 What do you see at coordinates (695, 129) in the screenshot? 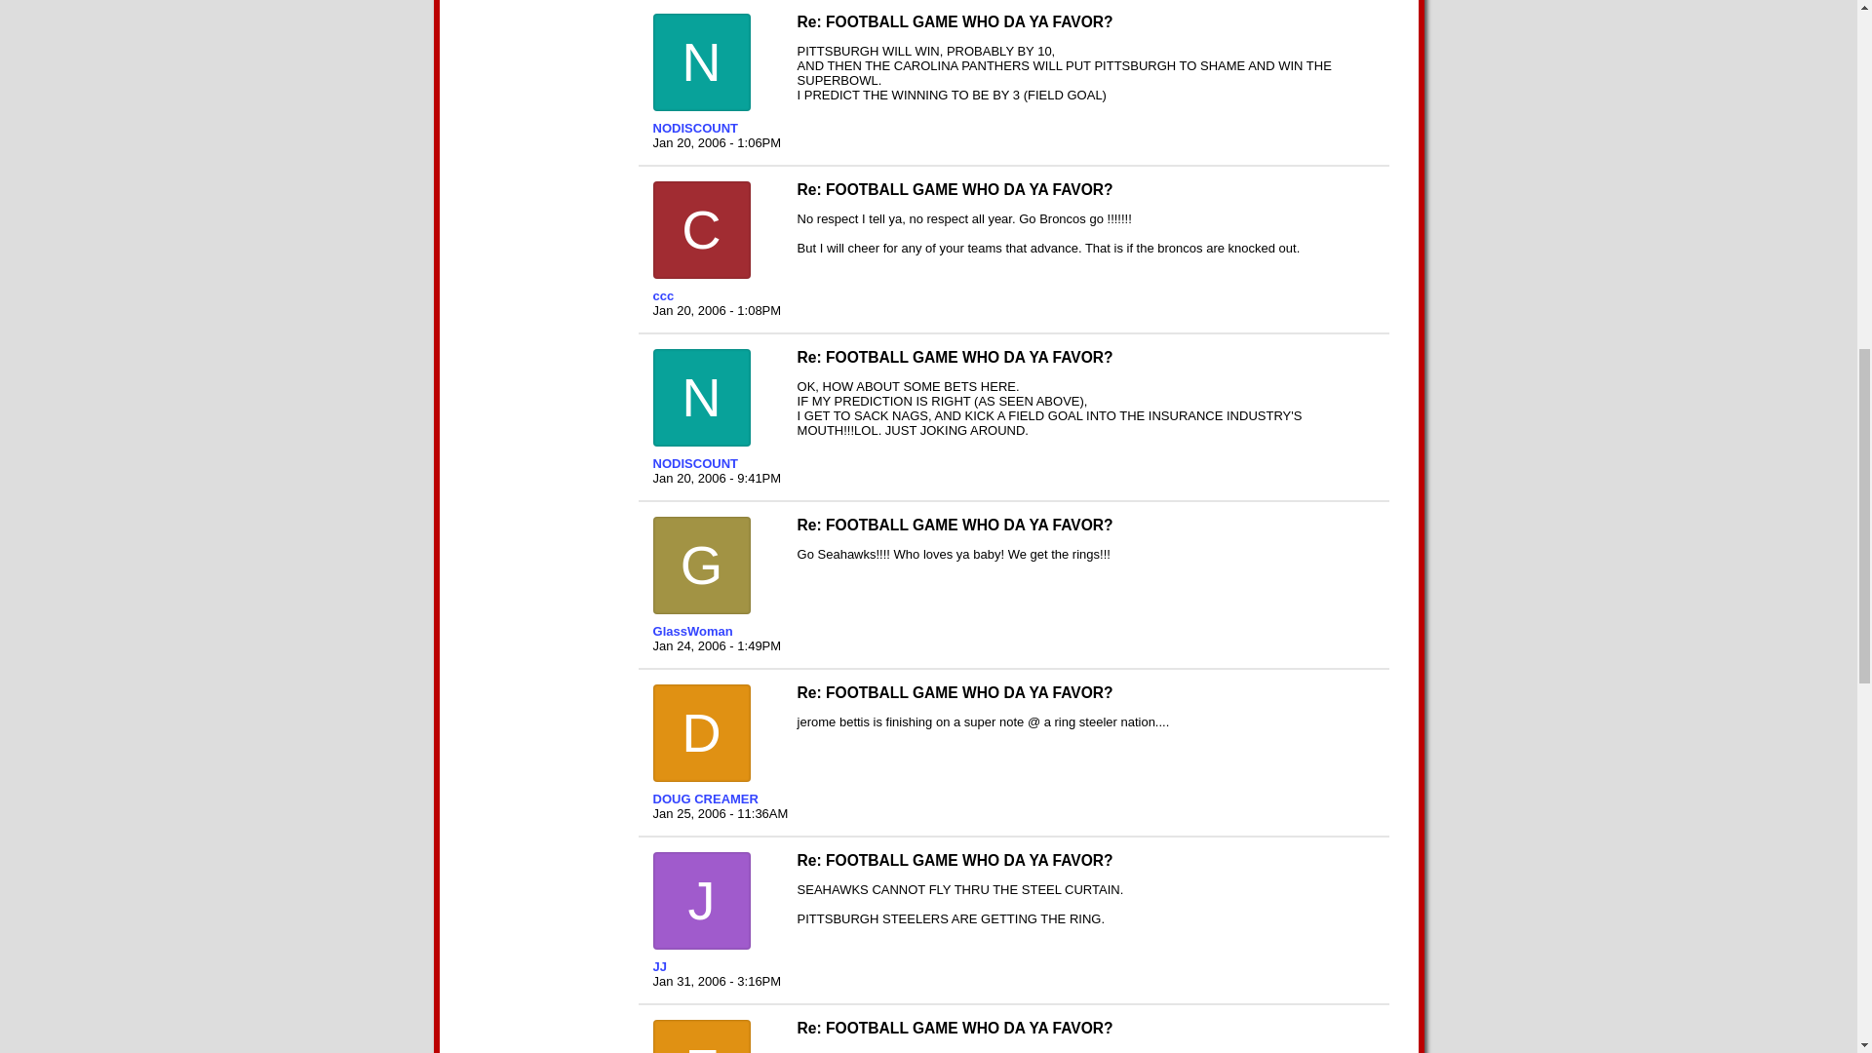
I see `Messages from this User` at bounding box center [695, 129].